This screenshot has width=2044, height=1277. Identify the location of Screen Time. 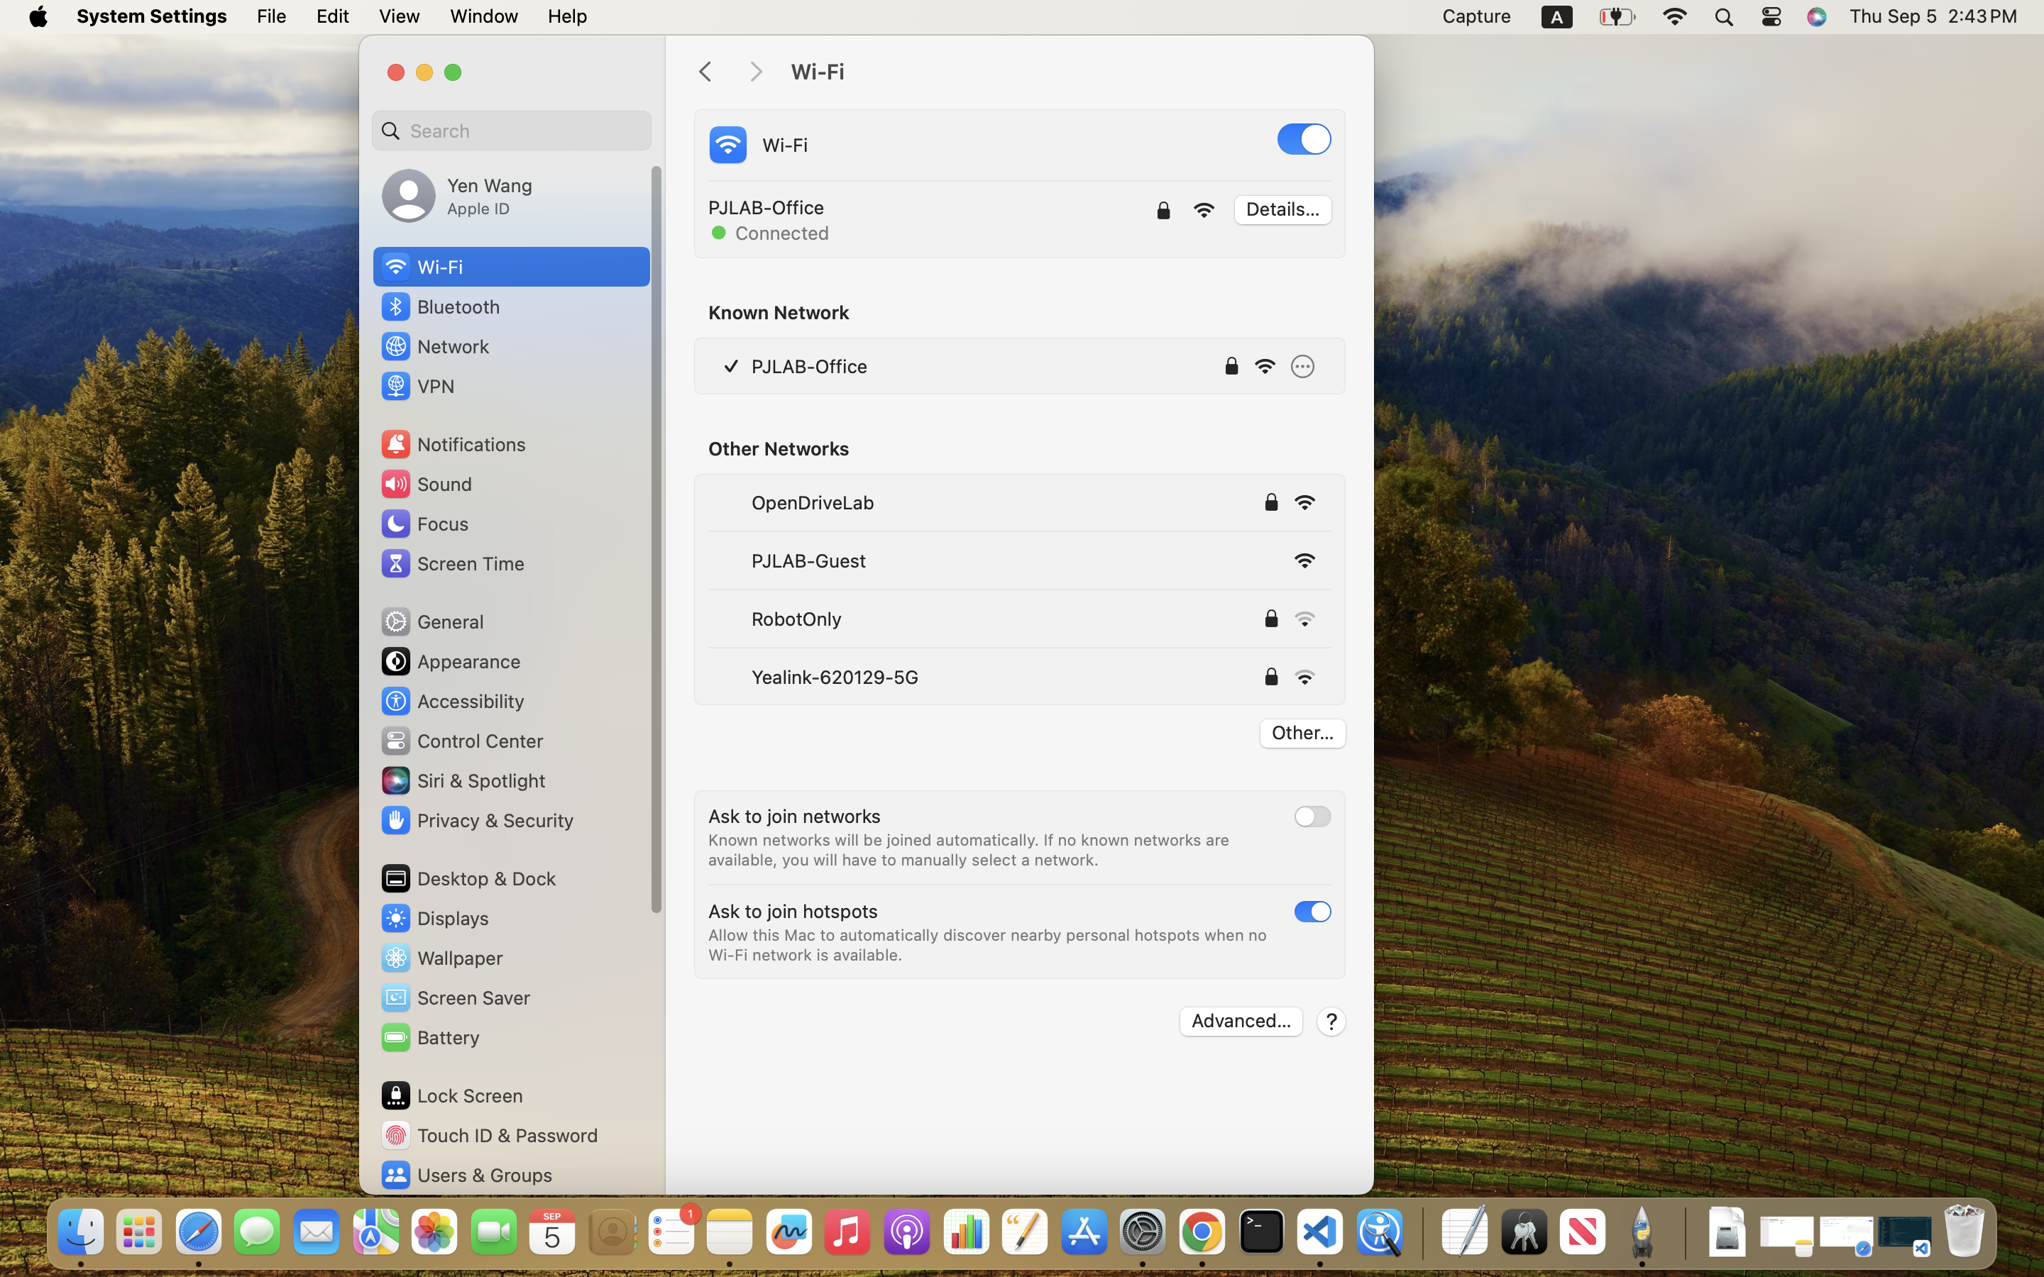
(451, 563).